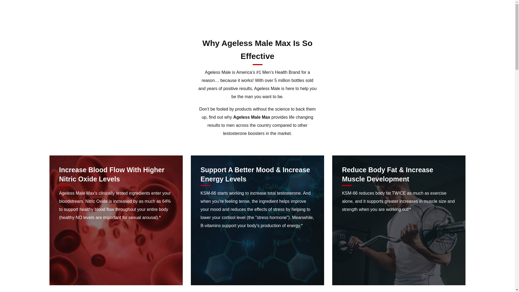 This screenshot has height=292, width=519. I want to click on SHOP, so click(82, 23).